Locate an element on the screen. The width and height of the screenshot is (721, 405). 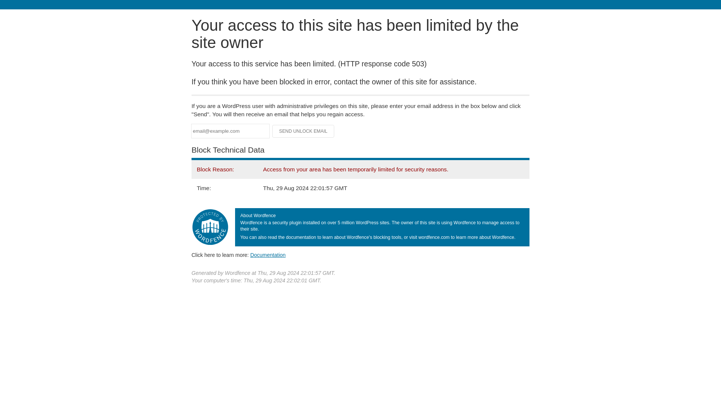
Documentation is located at coordinates (268, 255).